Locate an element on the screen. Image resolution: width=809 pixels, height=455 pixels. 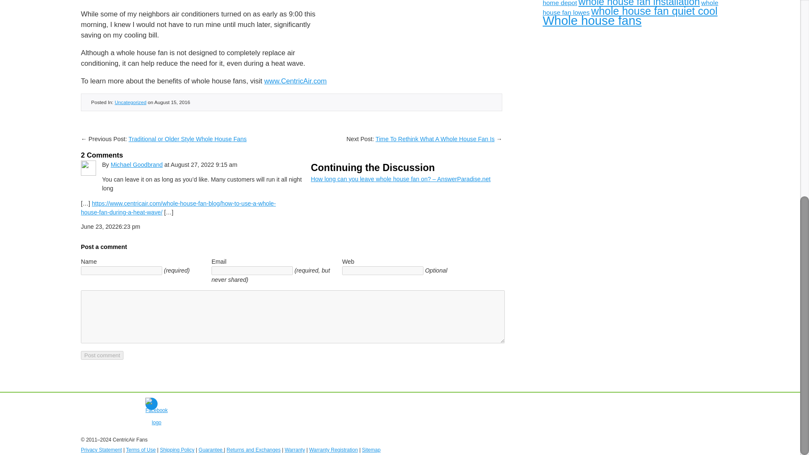
Uncategorized is located at coordinates (131, 102).